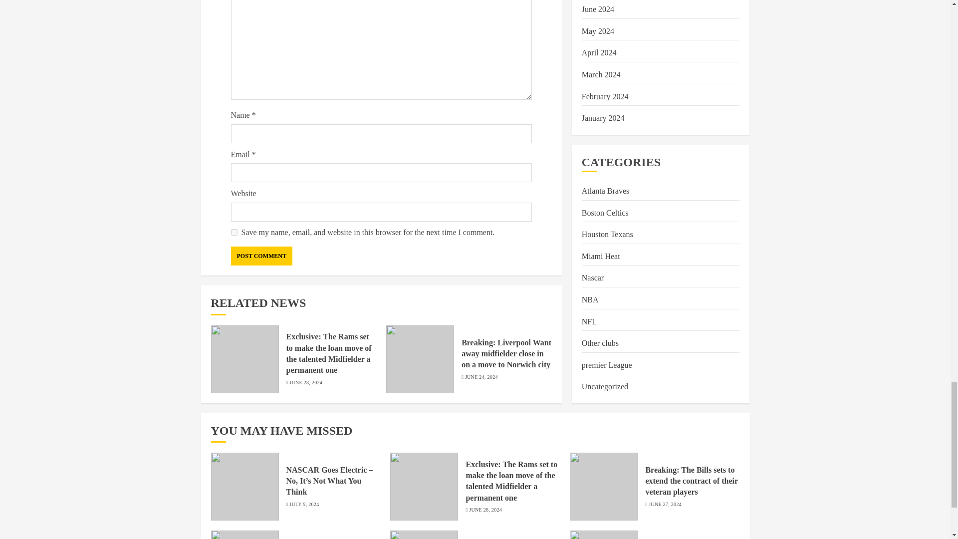 Image resolution: width=958 pixels, height=539 pixels. What do you see at coordinates (305, 383) in the screenshot?
I see `JUNE 28, 2024` at bounding box center [305, 383].